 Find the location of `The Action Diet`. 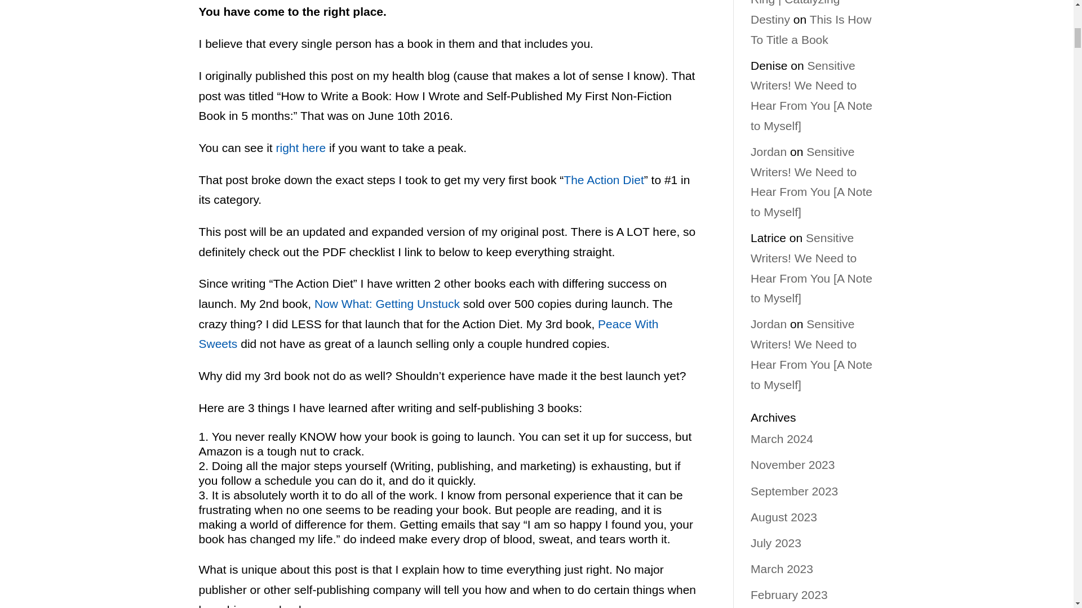

The Action Diet is located at coordinates (604, 179).